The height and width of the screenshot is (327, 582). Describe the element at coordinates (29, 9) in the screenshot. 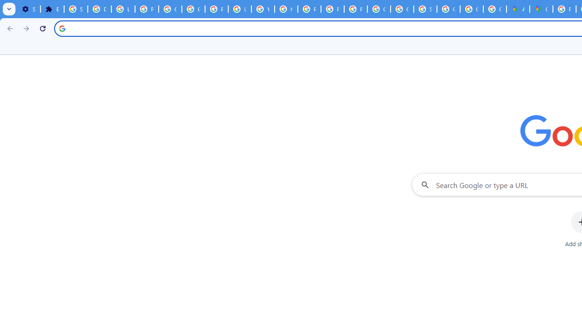

I see `Settings - On startup` at that location.